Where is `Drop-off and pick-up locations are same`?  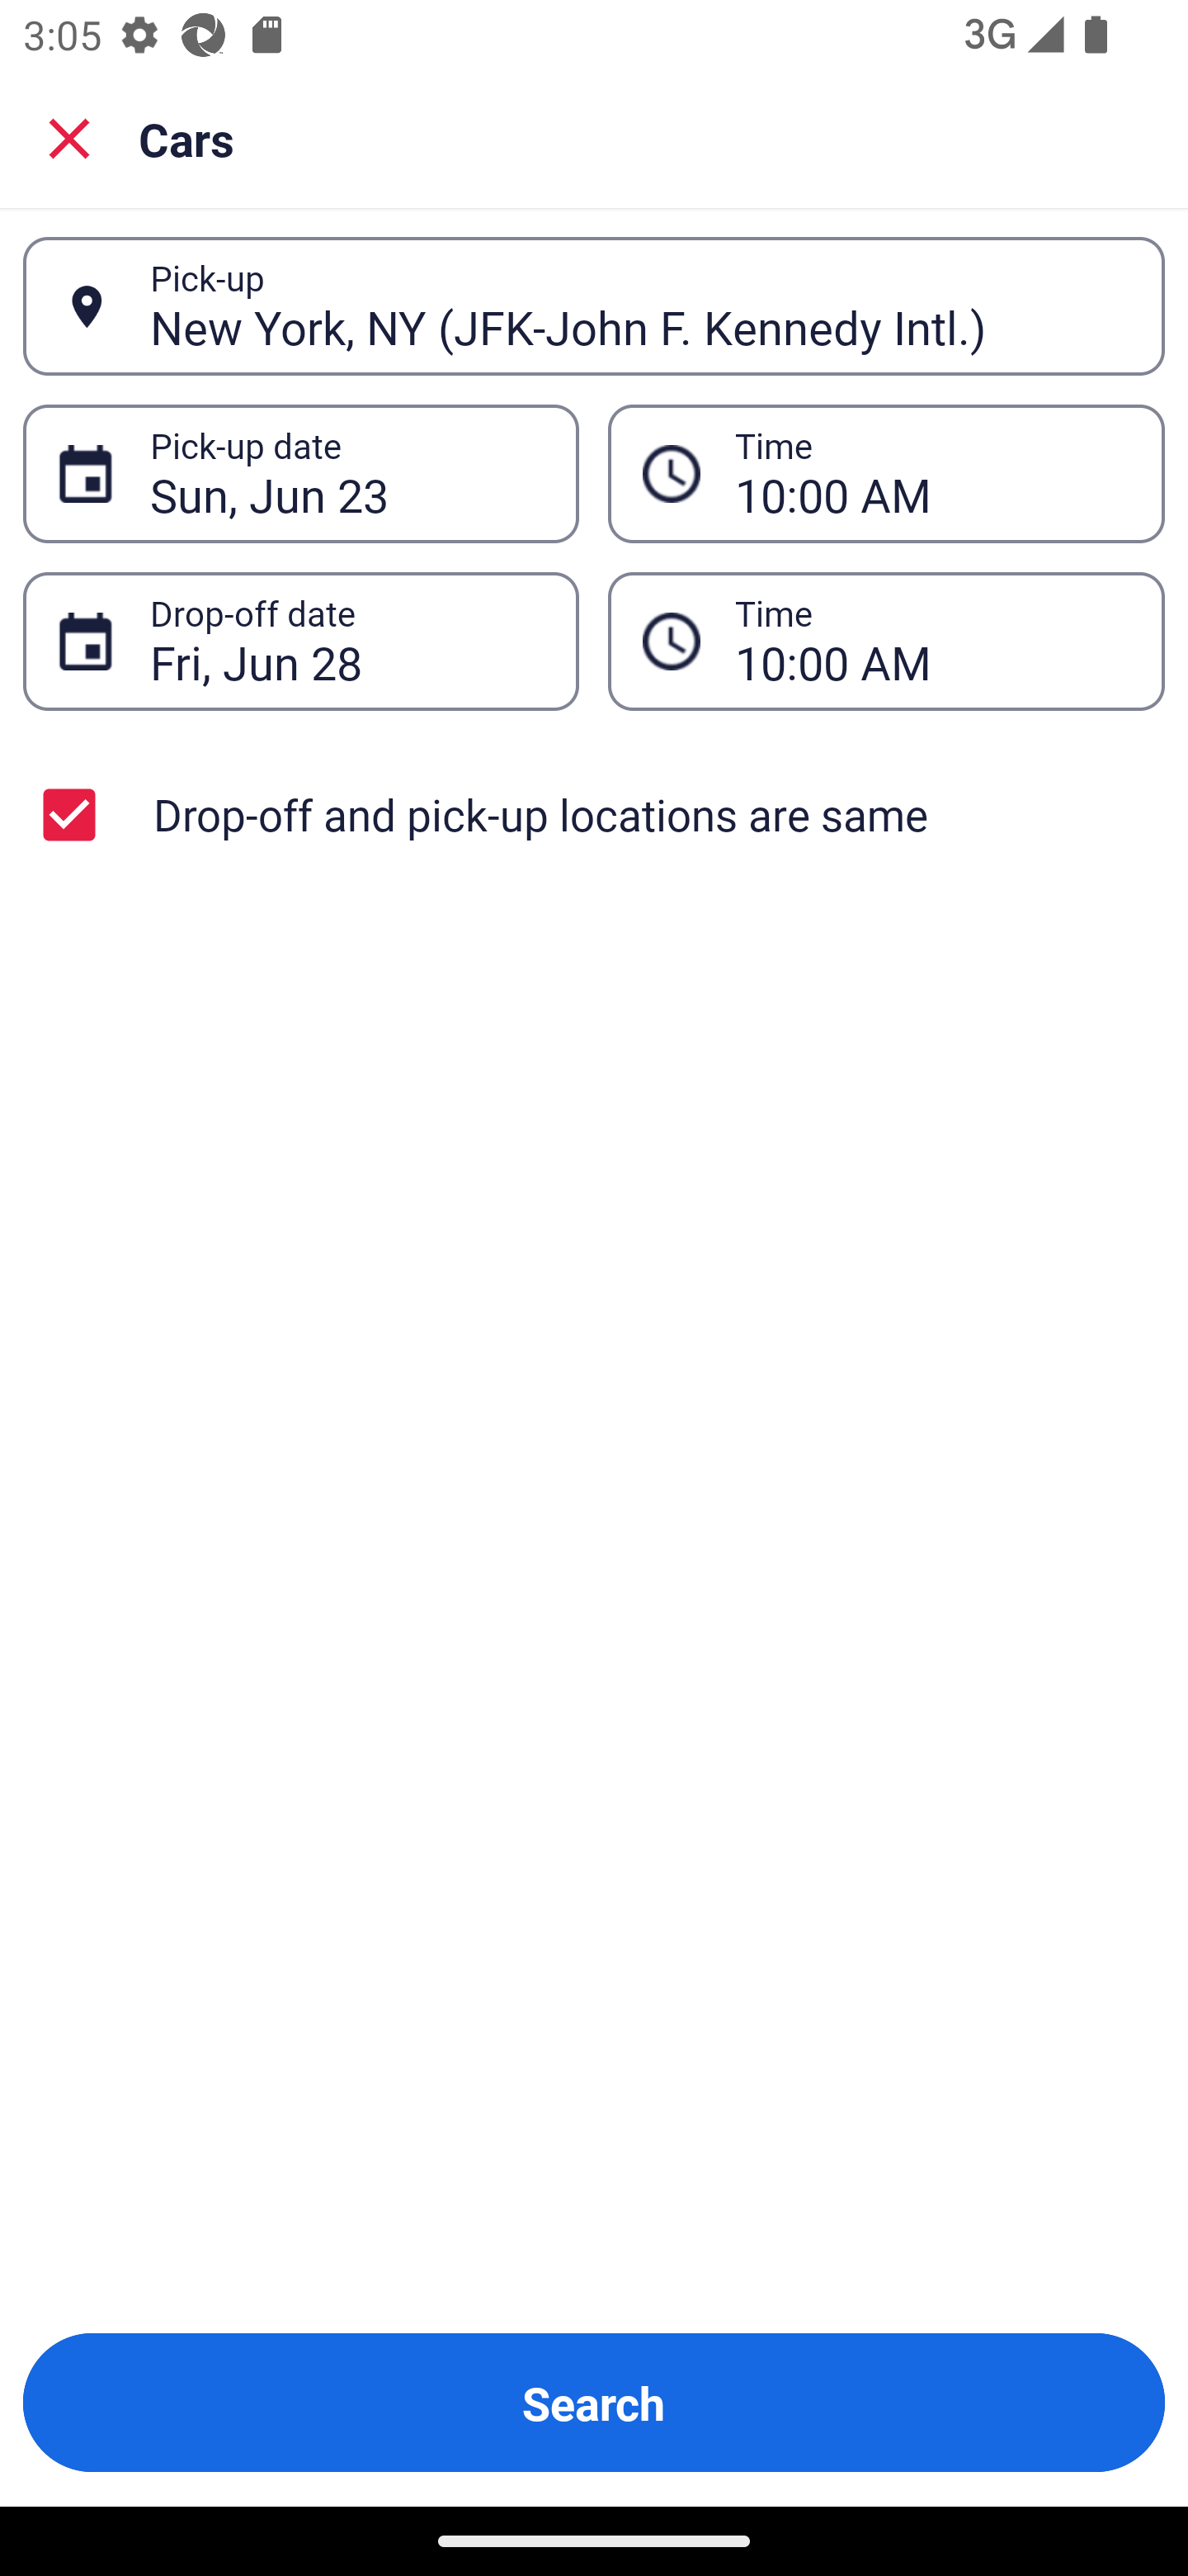
Drop-off and pick-up locations are same is located at coordinates (594, 814).